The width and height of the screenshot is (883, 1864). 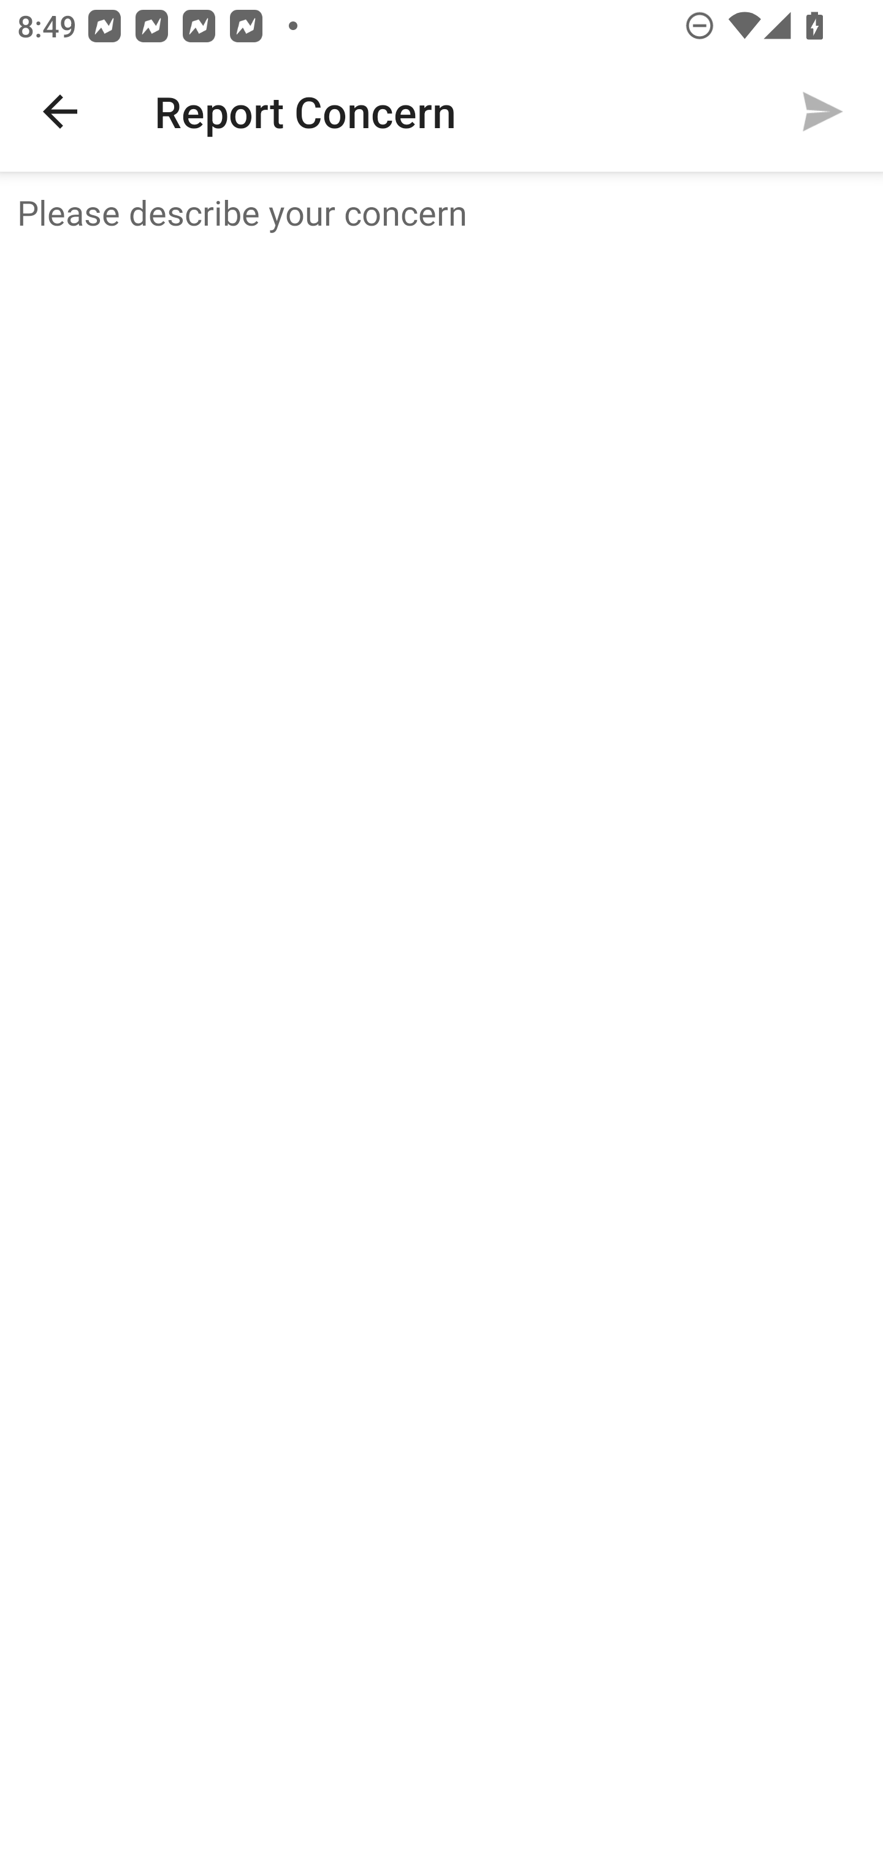 I want to click on Navigate up, so click(x=60, y=112).